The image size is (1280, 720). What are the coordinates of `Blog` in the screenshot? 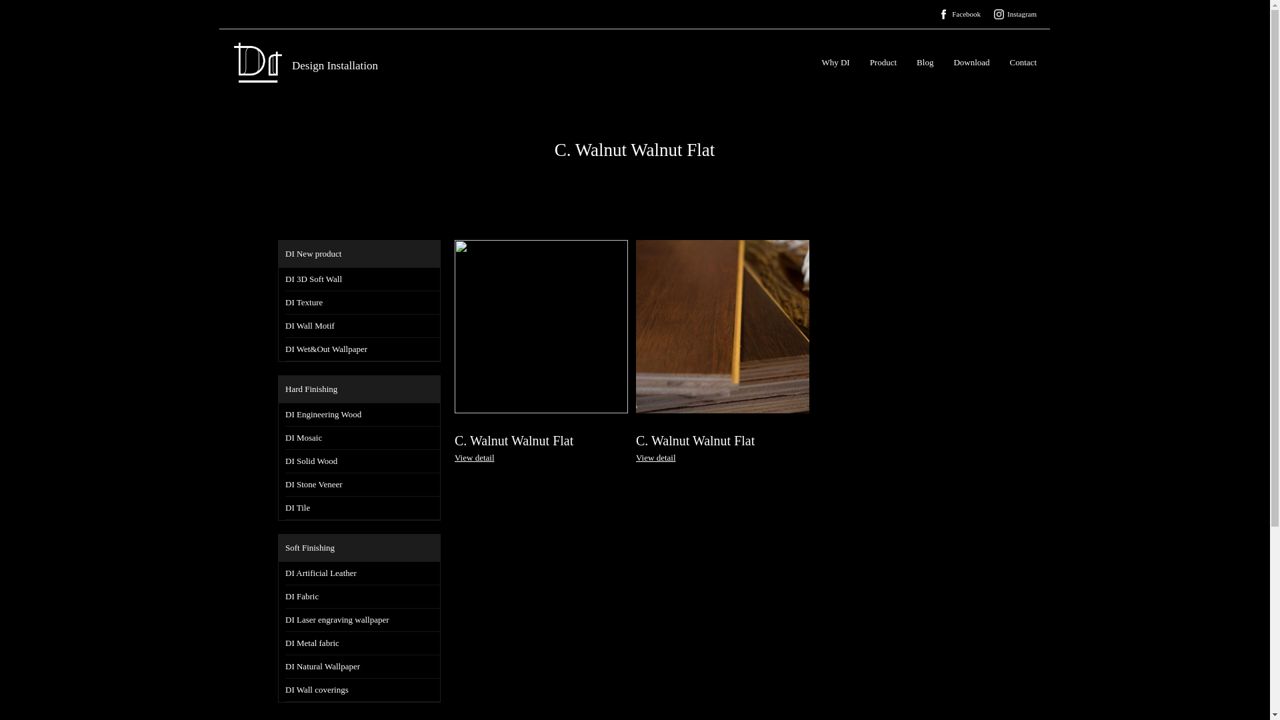 It's located at (925, 63).